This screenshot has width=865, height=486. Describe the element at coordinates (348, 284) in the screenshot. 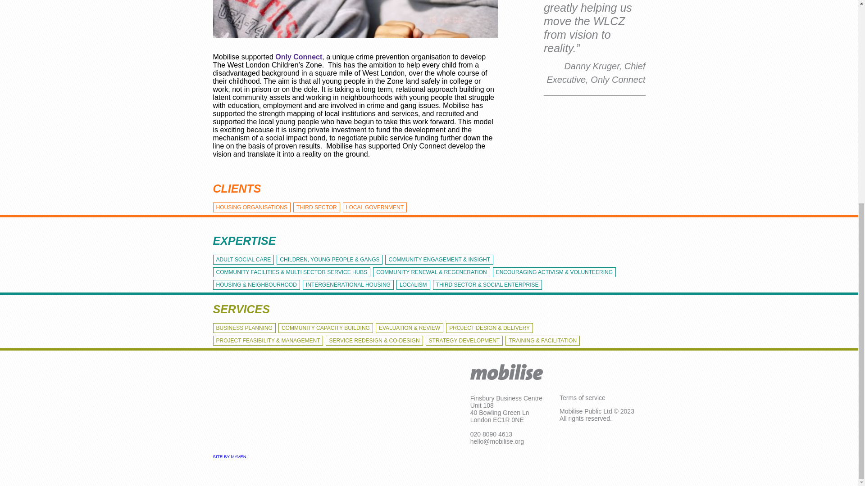

I see `INTERGENERATIONAL HOUSING` at that location.